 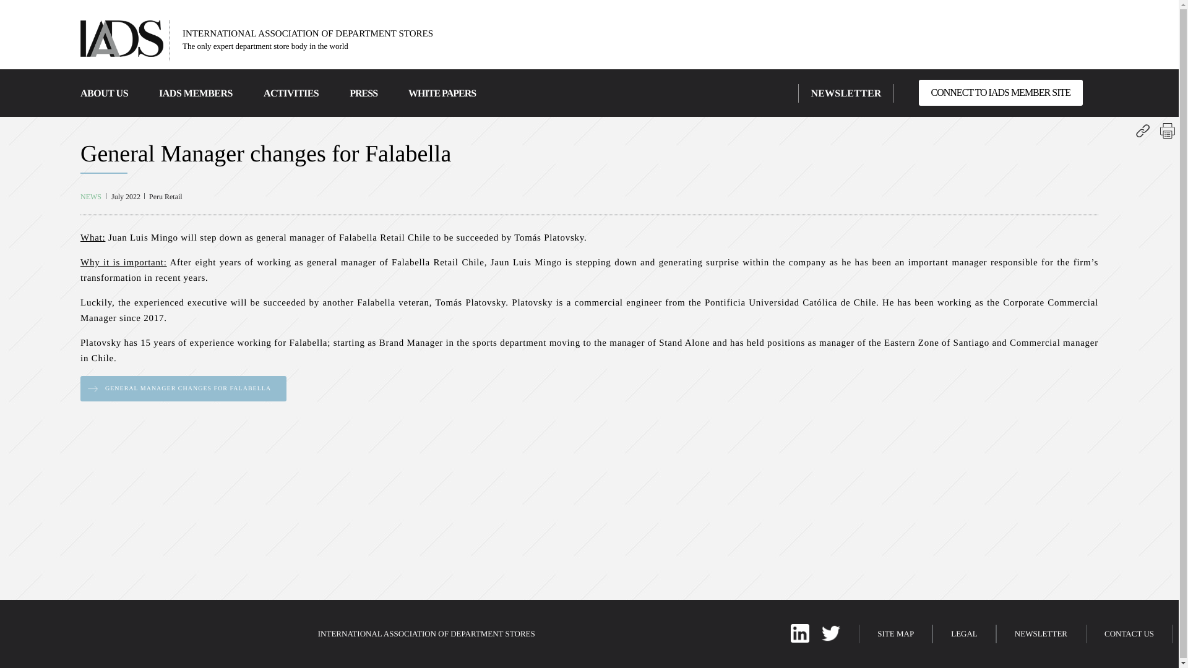 What do you see at coordinates (845, 93) in the screenshot?
I see `NEWSLETTER` at bounding box center [845, 93].